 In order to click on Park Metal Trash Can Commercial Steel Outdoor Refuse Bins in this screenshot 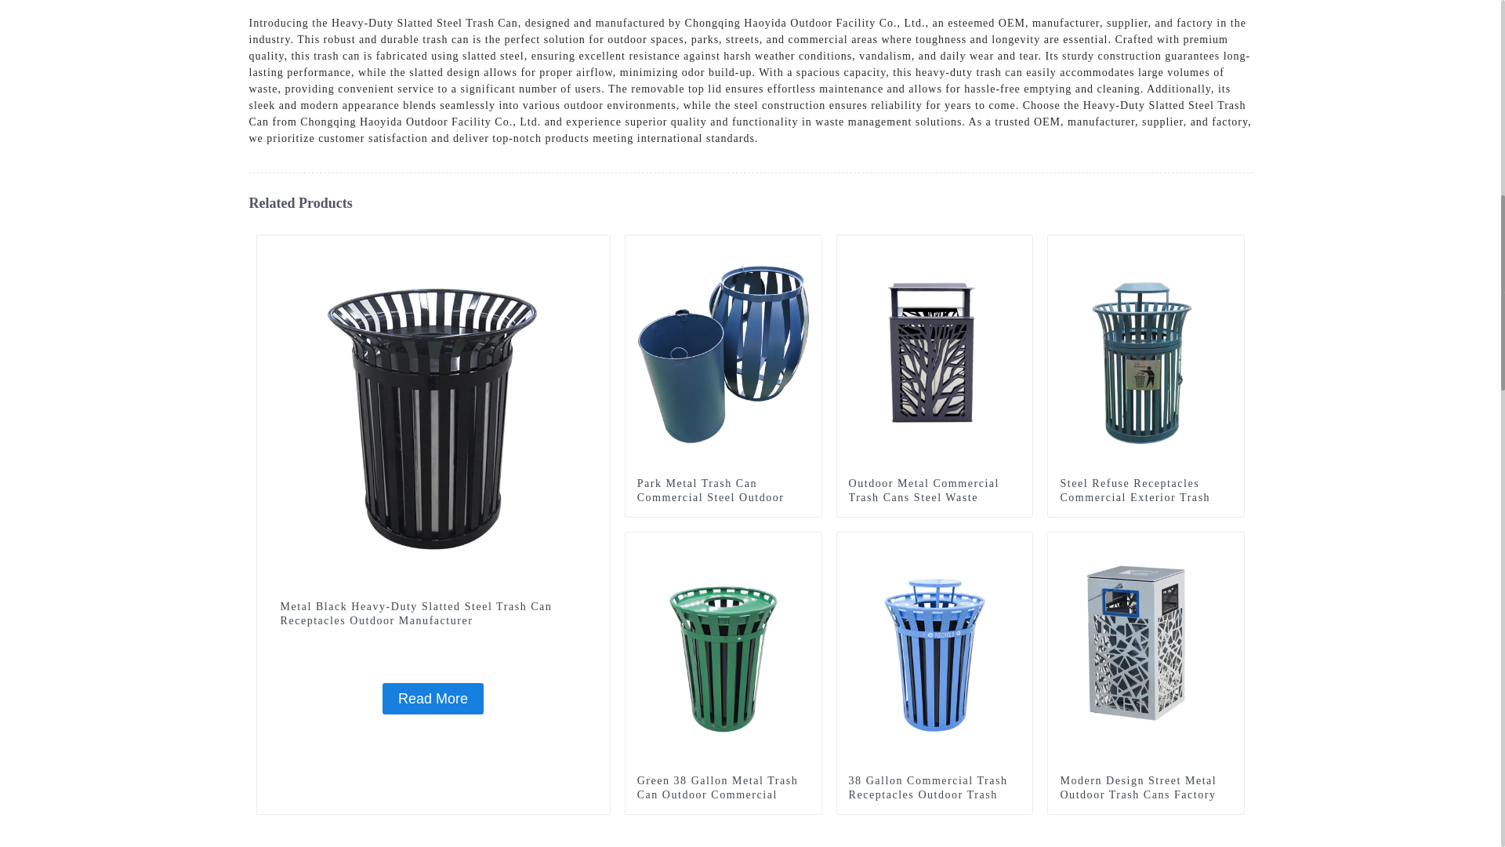, I will do `click(723, 498)`.